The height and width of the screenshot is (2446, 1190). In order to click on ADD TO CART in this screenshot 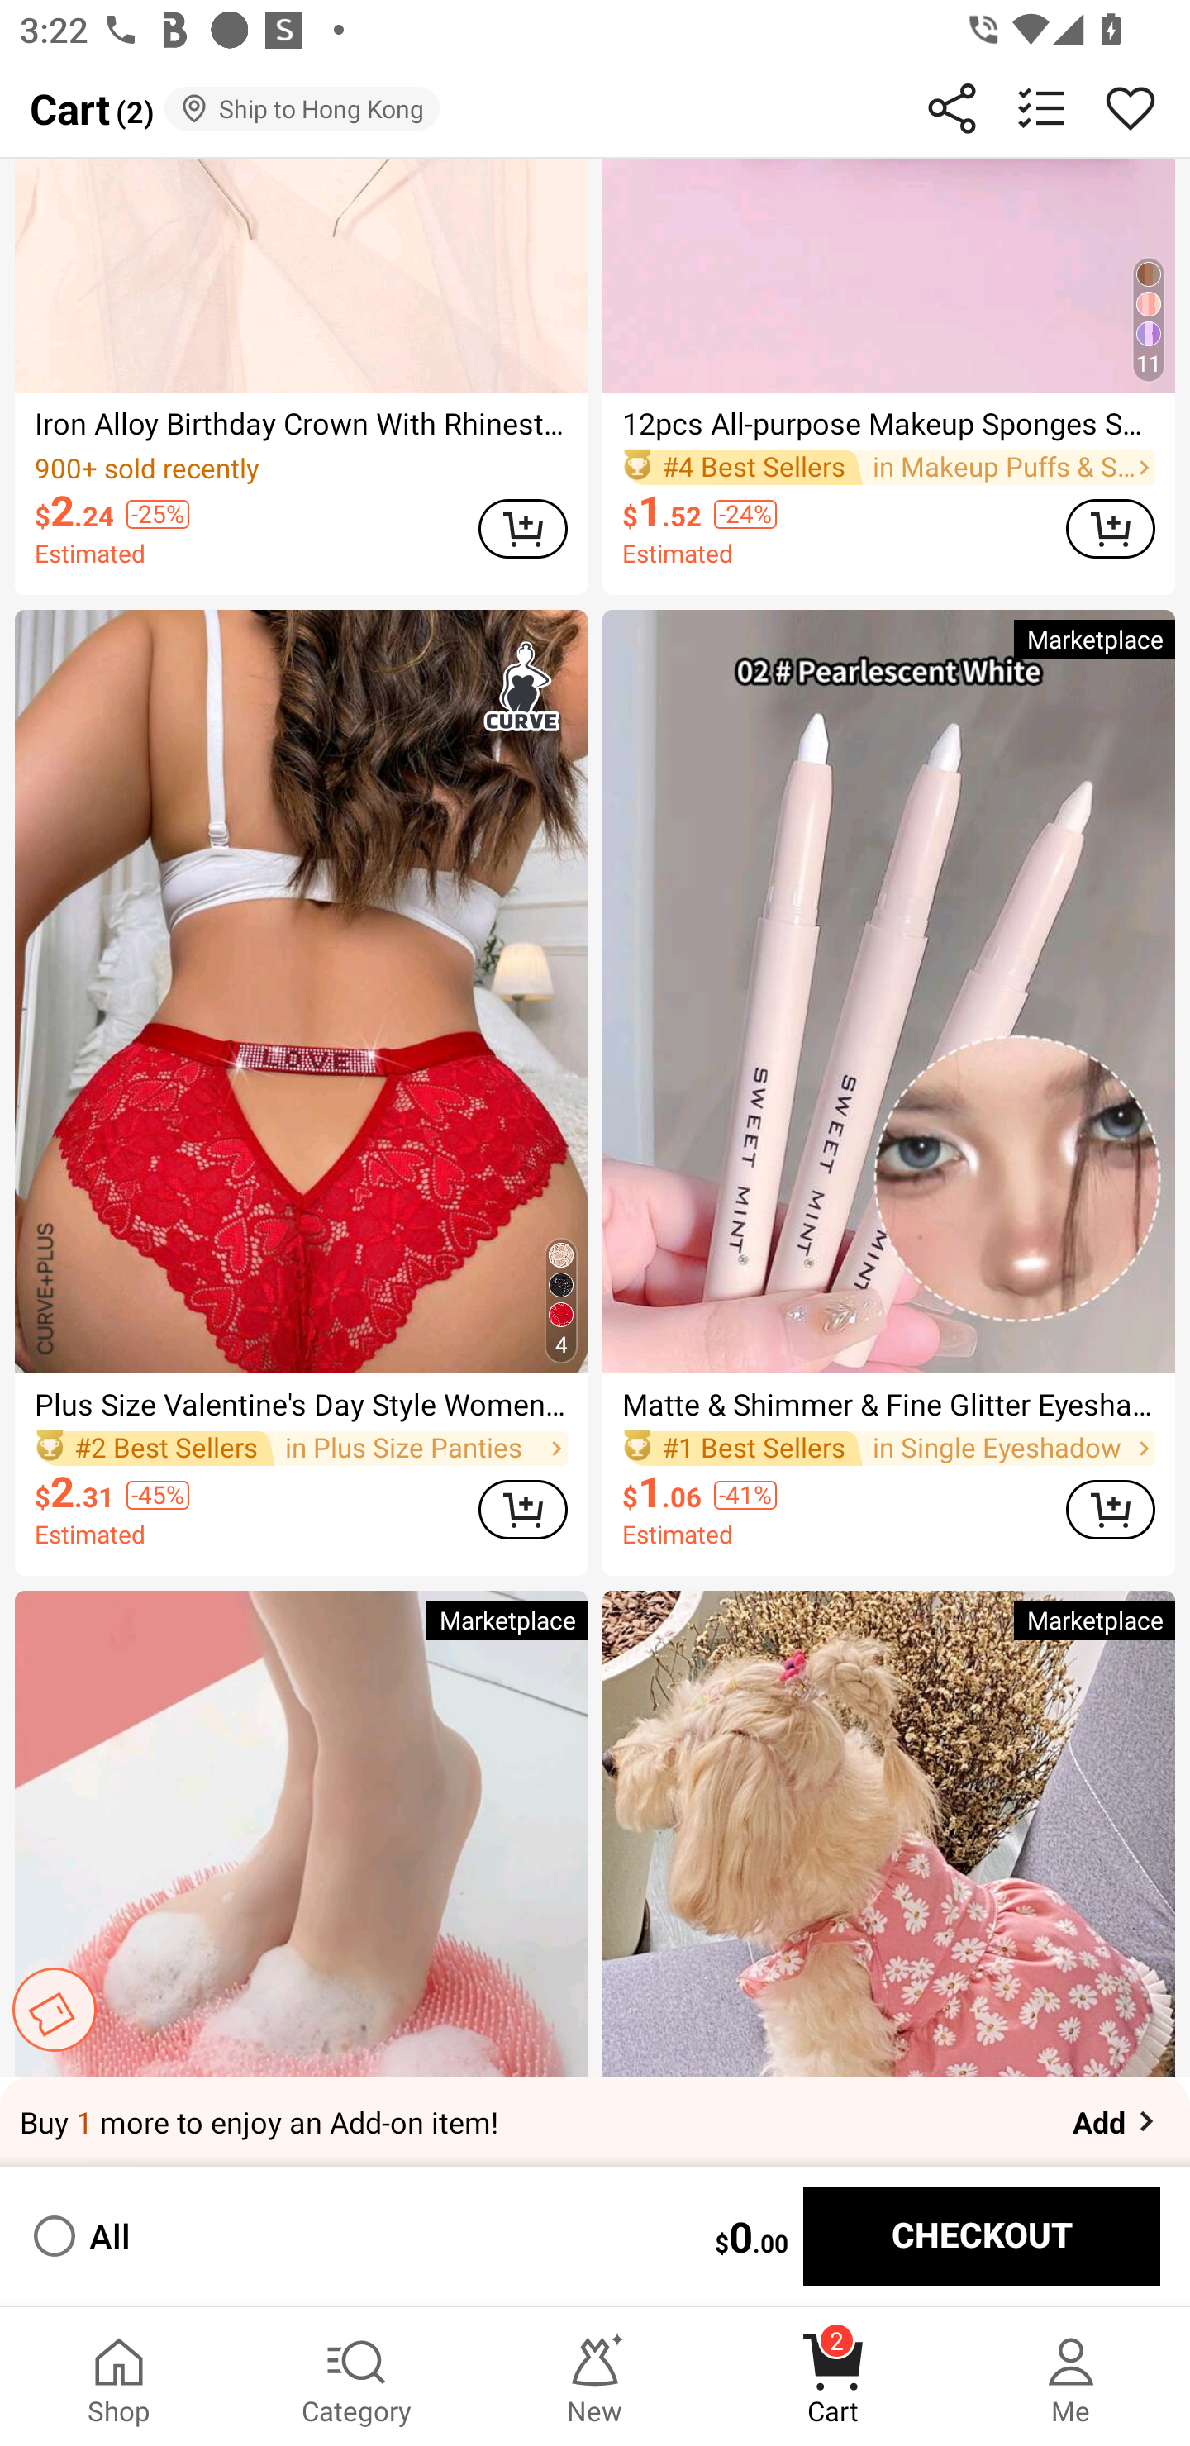, I will do `click(1111, 1509)`.